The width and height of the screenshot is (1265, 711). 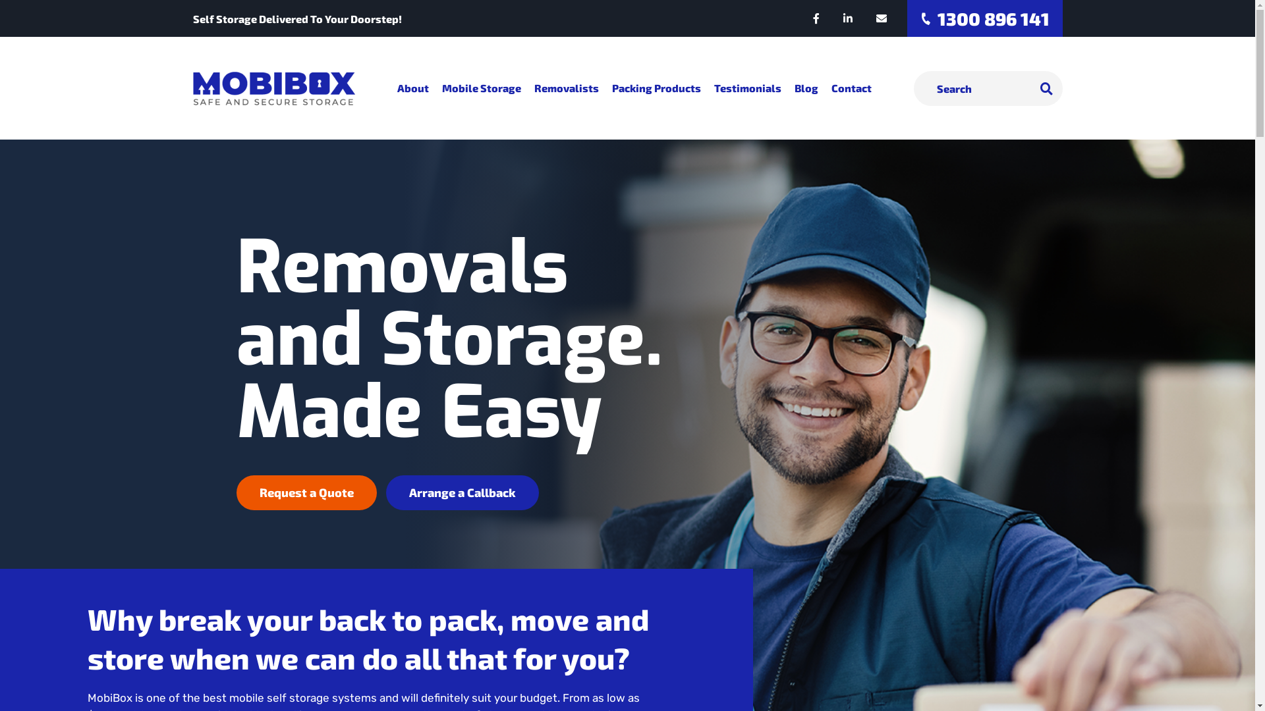 What do you see at coordinates (656, 88) in the screenshot?
I see `Packing Products` at bounding box center [656, 88].